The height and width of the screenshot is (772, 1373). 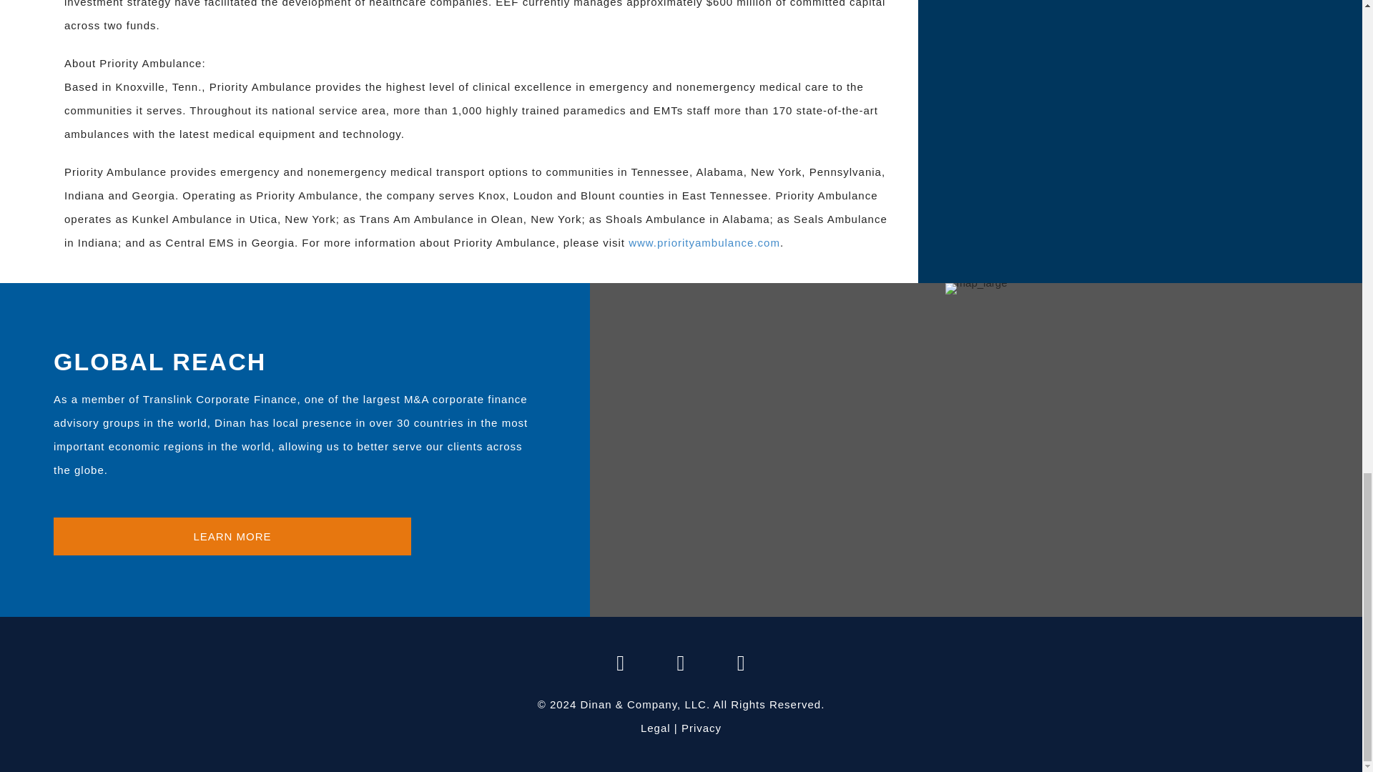 What do you see at coordinates (656, 728) in the screenshot?
I see `Legal` at bounding box center [656, 728].